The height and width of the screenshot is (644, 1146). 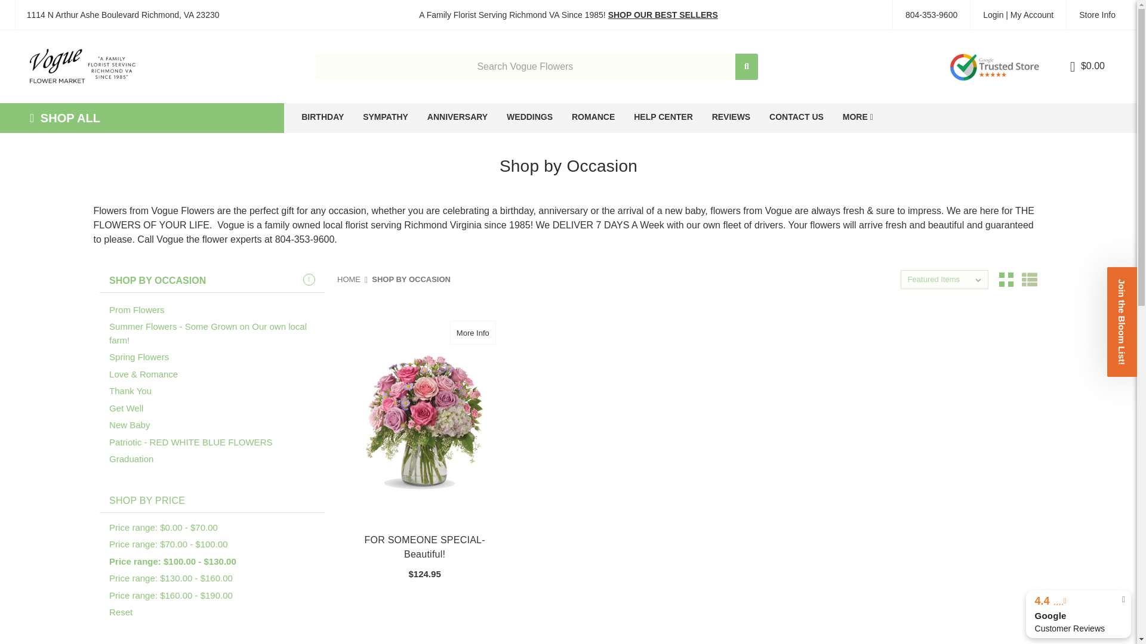 What do you see at coordinates (931, 14) in the screenshot?
I see `804-353-9600` at bounding box center [931, 14].